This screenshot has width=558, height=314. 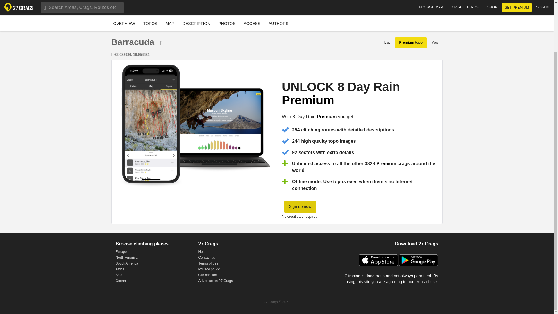 What do you see at coordinates (278, 23) in the screenshot?
I see `AUTHORS` at bounding box center [278, 23].